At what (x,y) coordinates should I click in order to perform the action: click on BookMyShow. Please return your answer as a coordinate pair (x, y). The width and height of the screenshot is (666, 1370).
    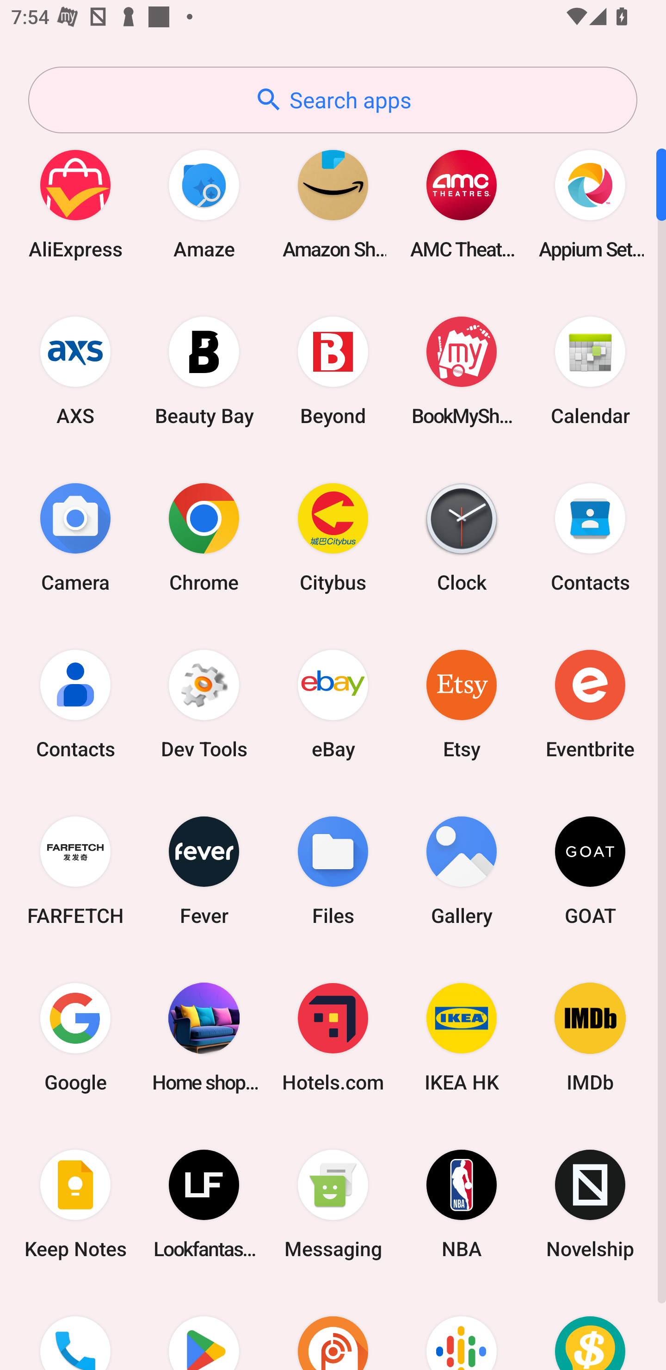
    Looking at the image, I should click on (462, 370).